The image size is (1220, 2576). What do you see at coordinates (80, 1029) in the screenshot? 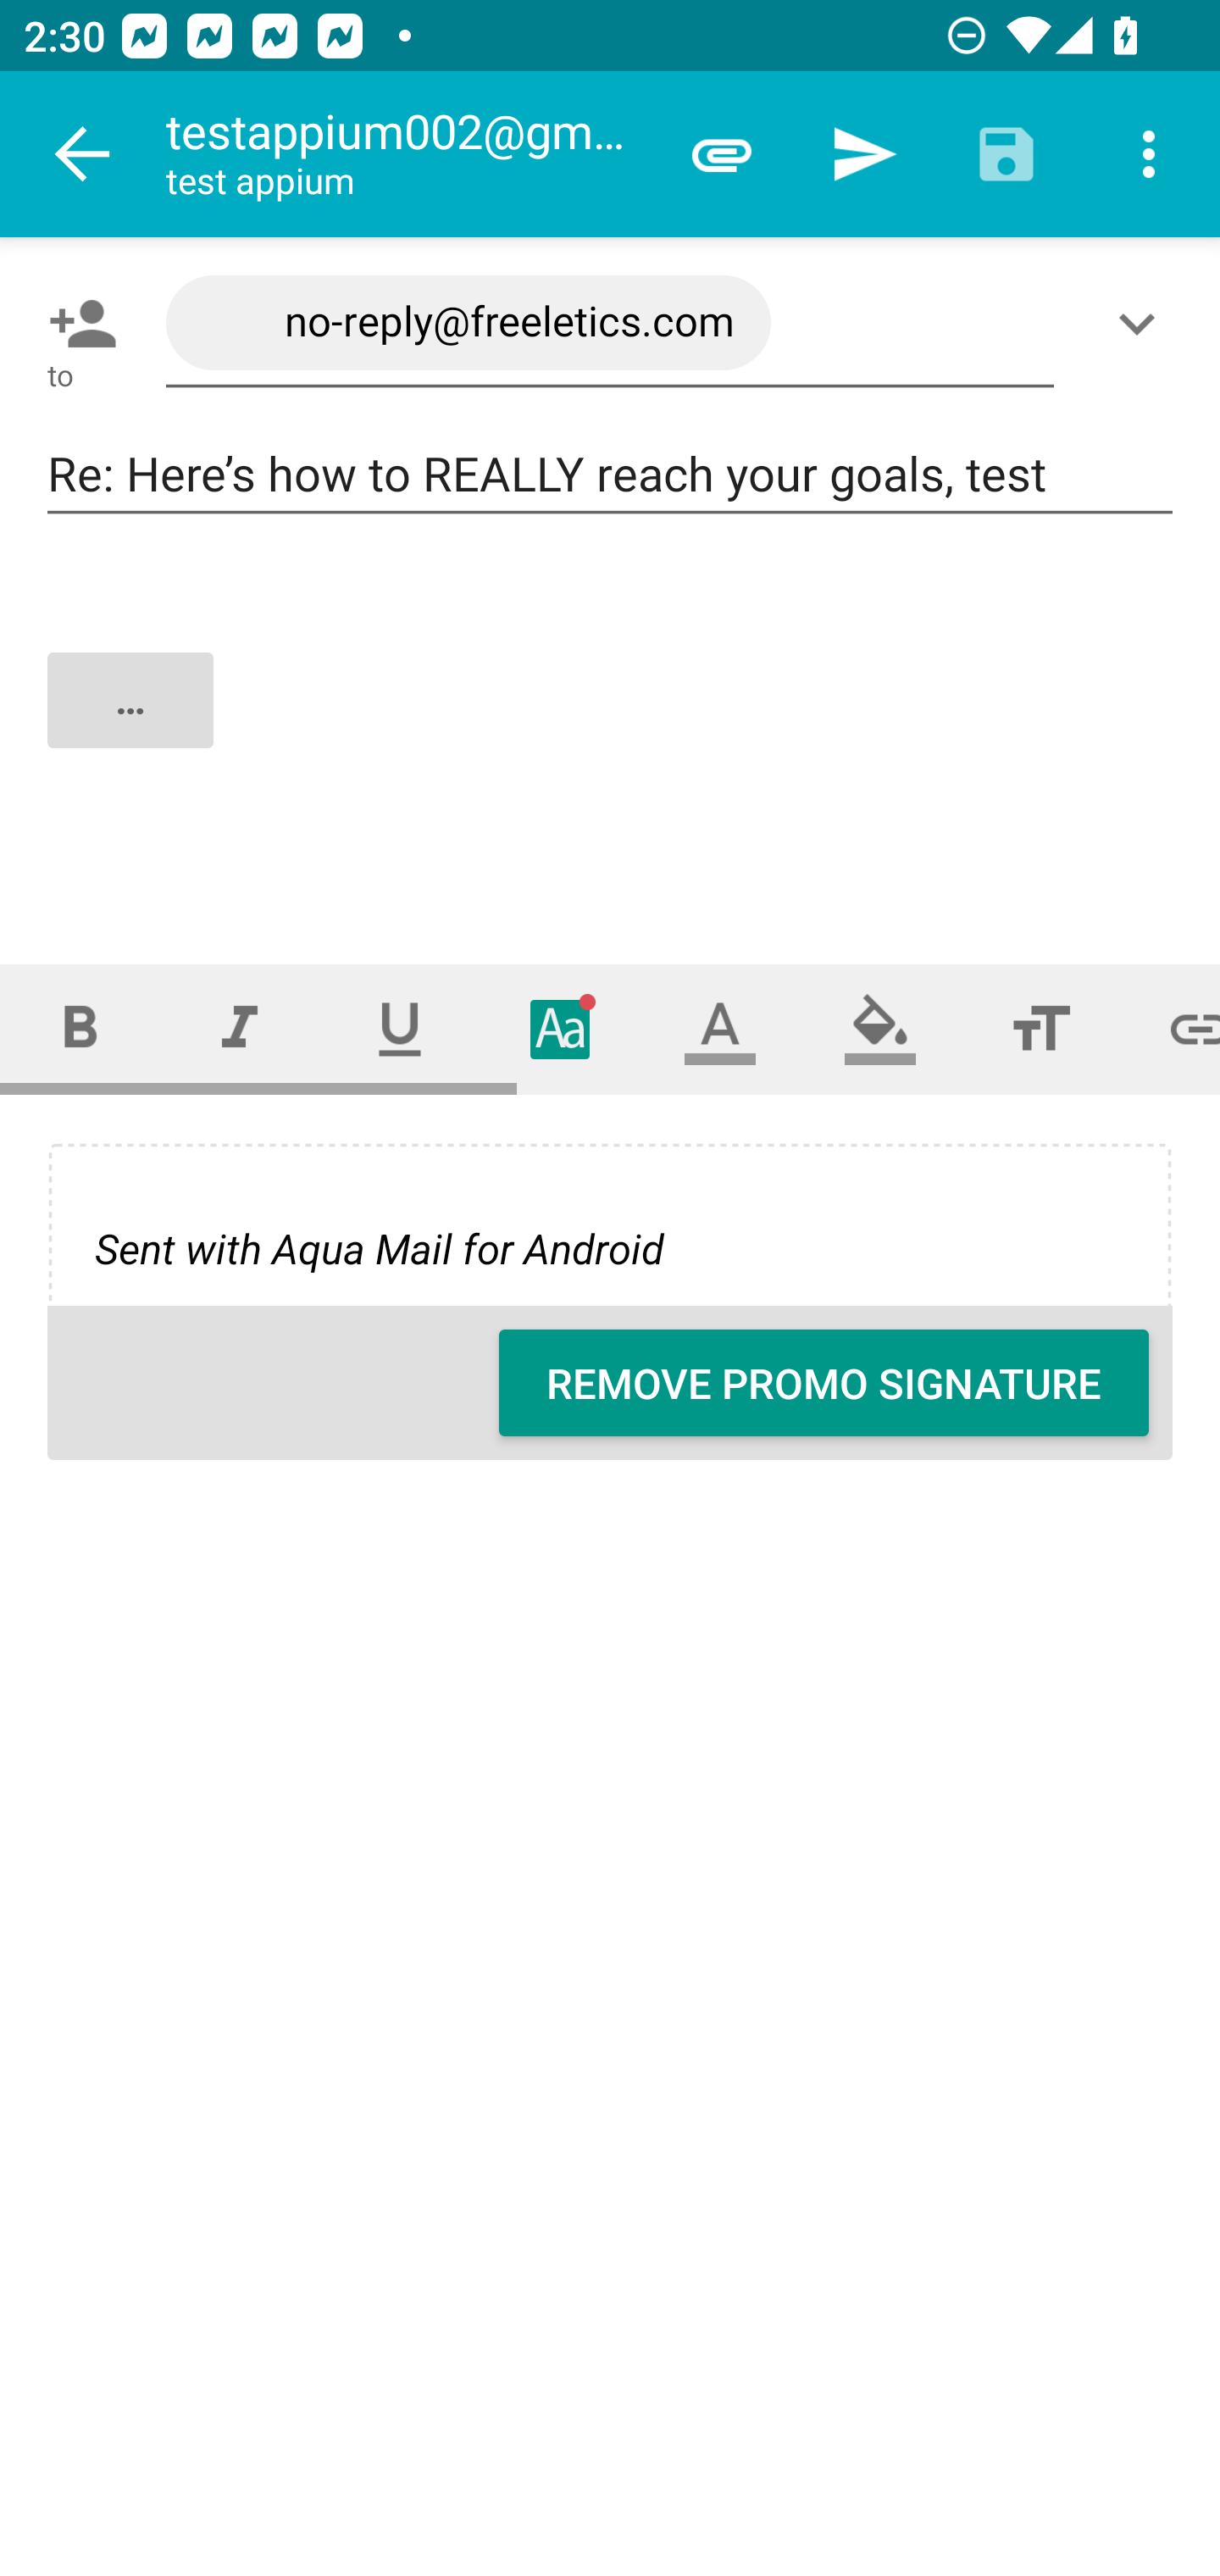
I see `Bold` at bounding box center [80, 1029].